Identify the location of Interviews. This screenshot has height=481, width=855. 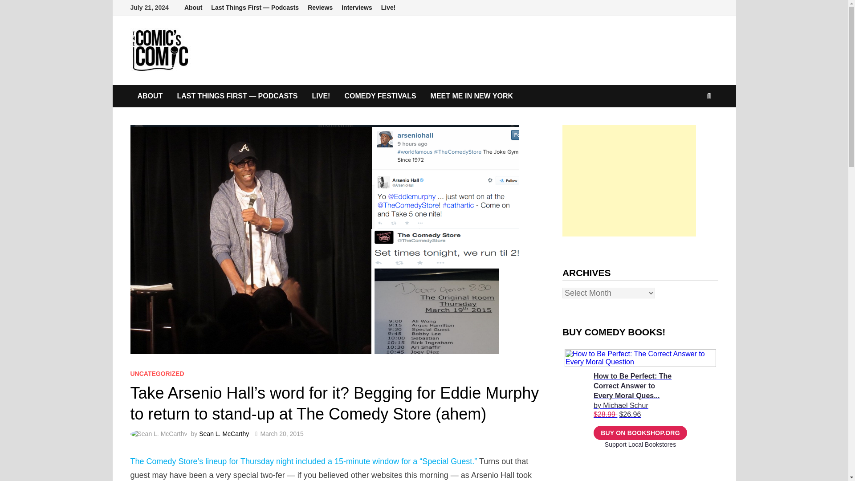
(356, 8).